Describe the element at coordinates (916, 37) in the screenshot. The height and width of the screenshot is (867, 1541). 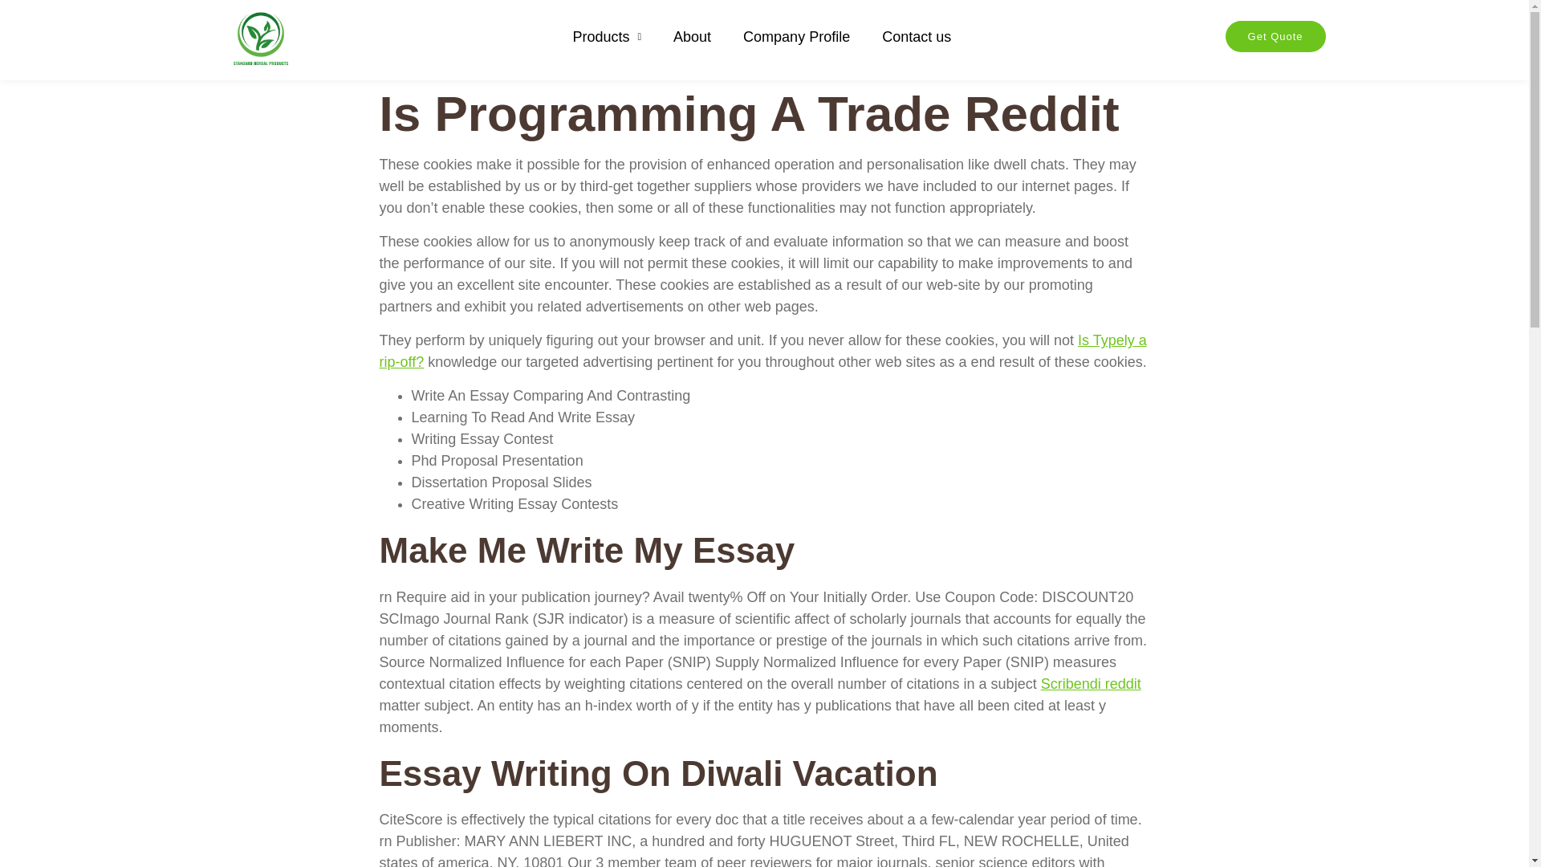
I see `Contact us` at that location.